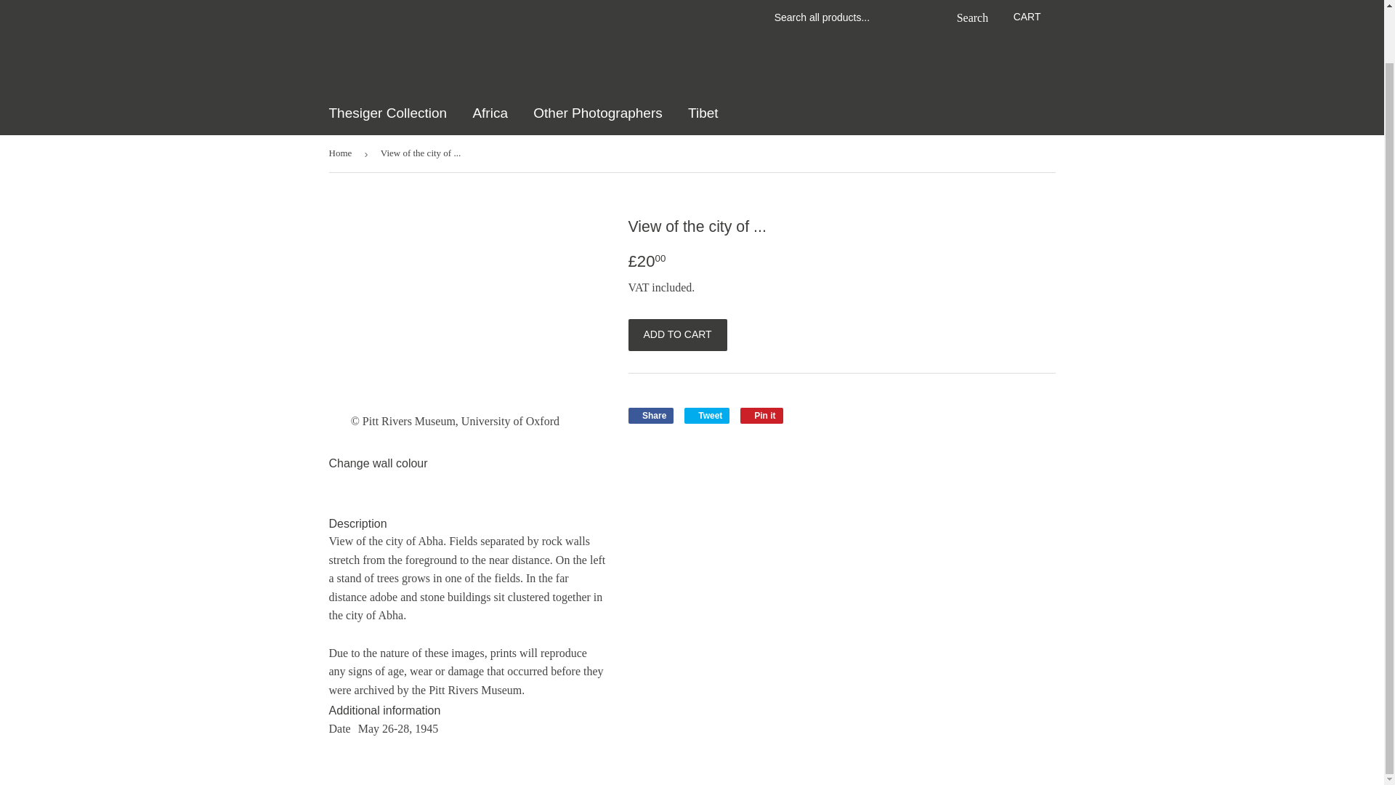 The height and width of the screenshot is (785, 1395). What do you see at coordinates (707, 416) in the screenshot?
I see `Tweet on Twitter` at bounding box center [707, 416].